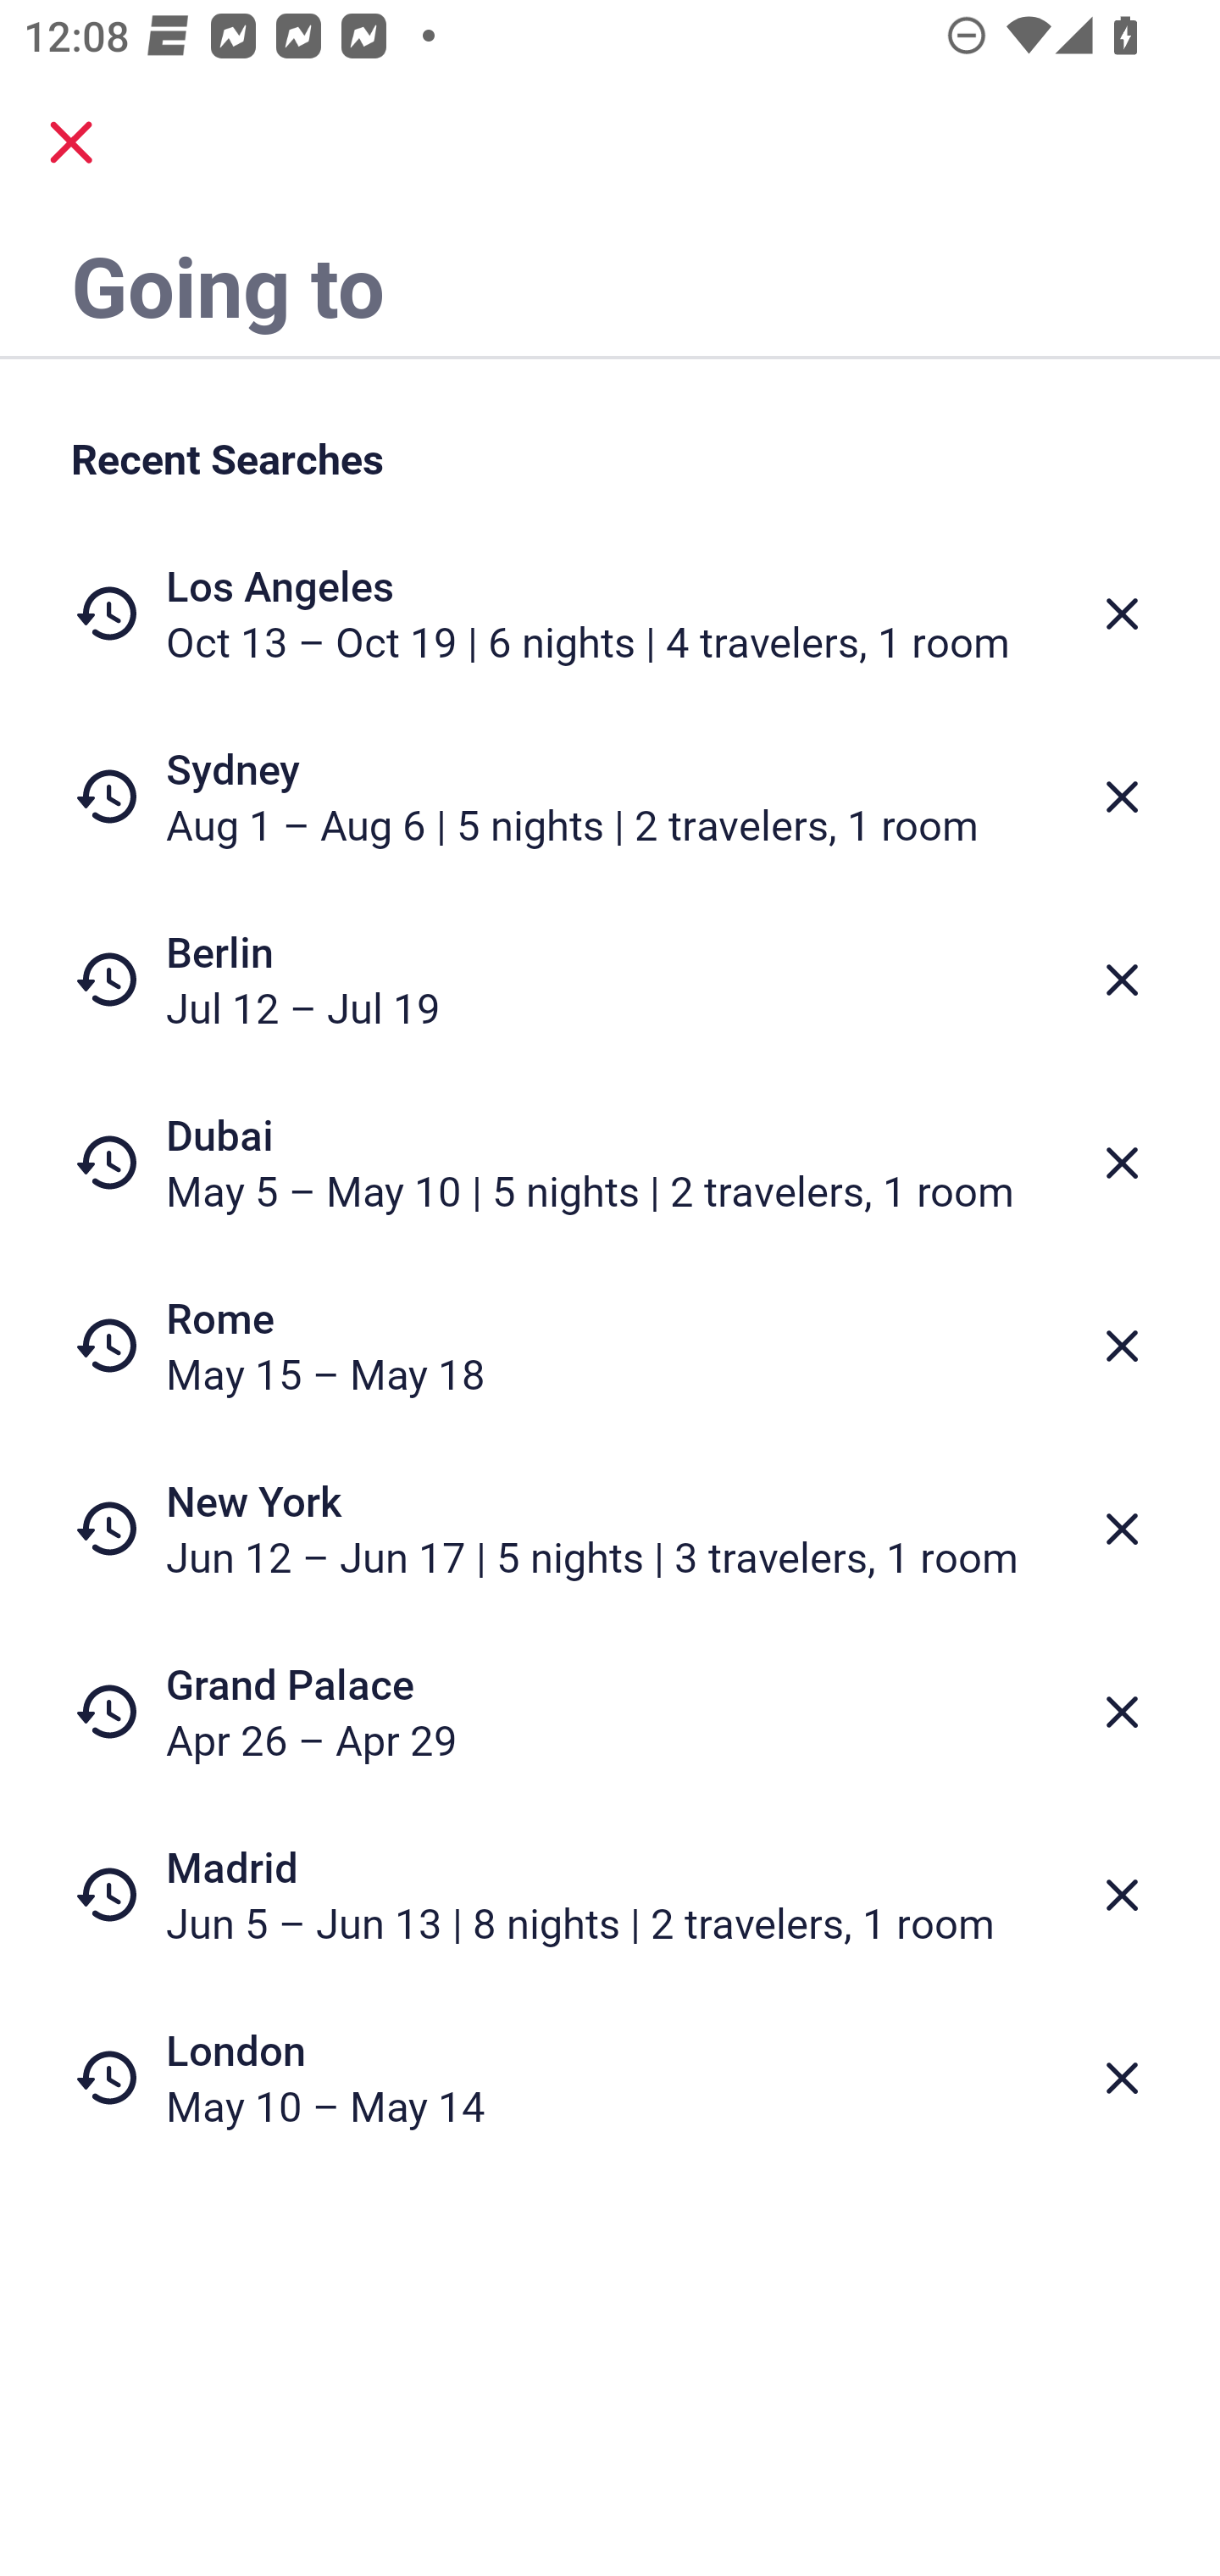  I want to click on Delete from recent searches, so click(1122, 2079).